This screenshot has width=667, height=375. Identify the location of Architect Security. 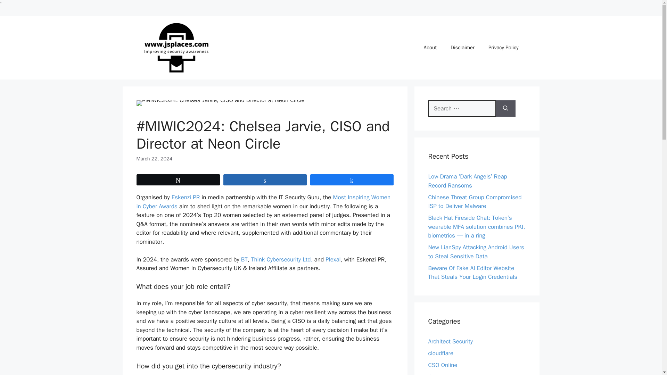
(450, 341).